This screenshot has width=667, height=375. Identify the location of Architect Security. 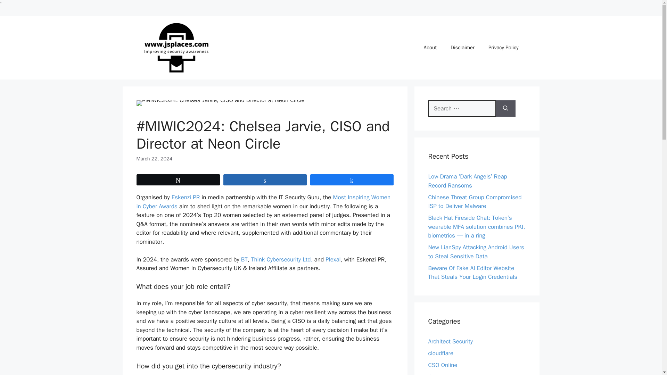
(450, 341).